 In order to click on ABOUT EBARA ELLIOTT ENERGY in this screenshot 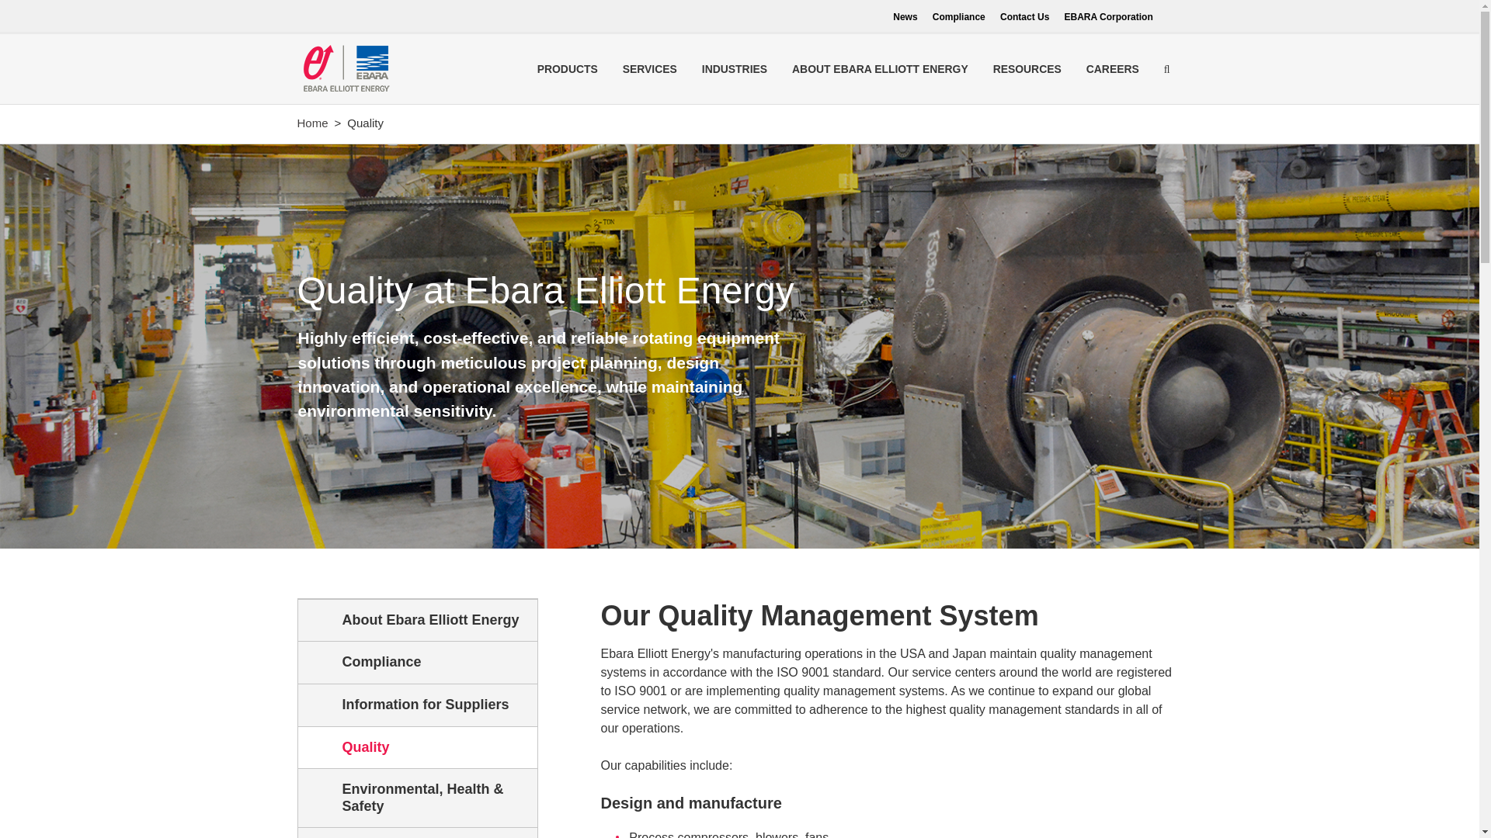, I will do `click(881, 68)`.